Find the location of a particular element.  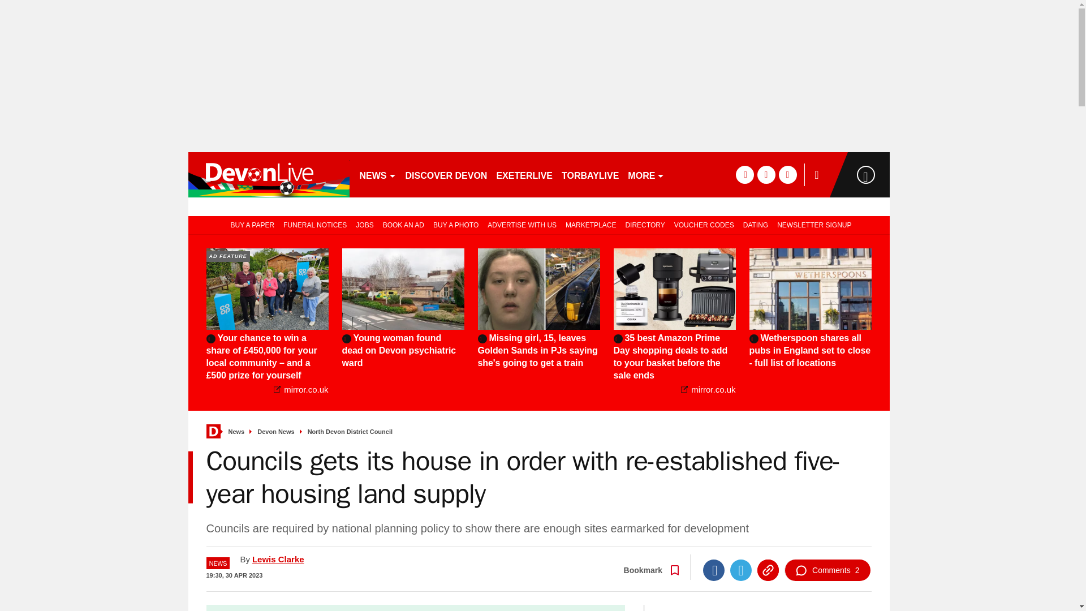

MORE is located at coordinates (646, 174).